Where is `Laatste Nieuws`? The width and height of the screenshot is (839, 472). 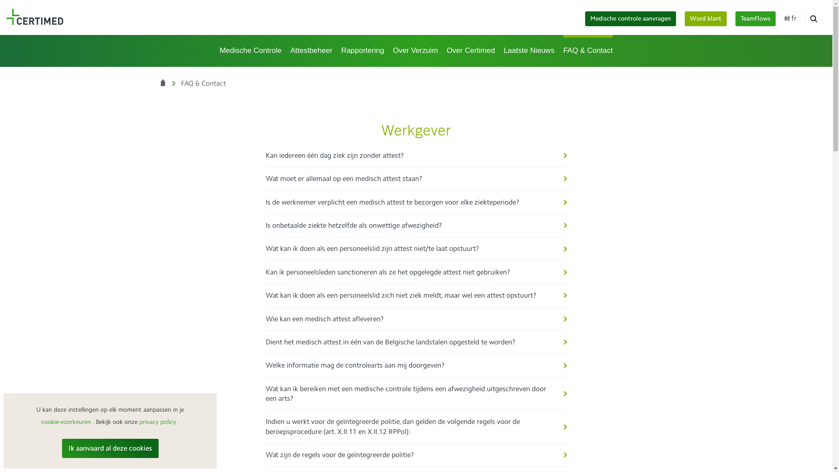 Laatste Nieuws is located at coordinates (529, 49).